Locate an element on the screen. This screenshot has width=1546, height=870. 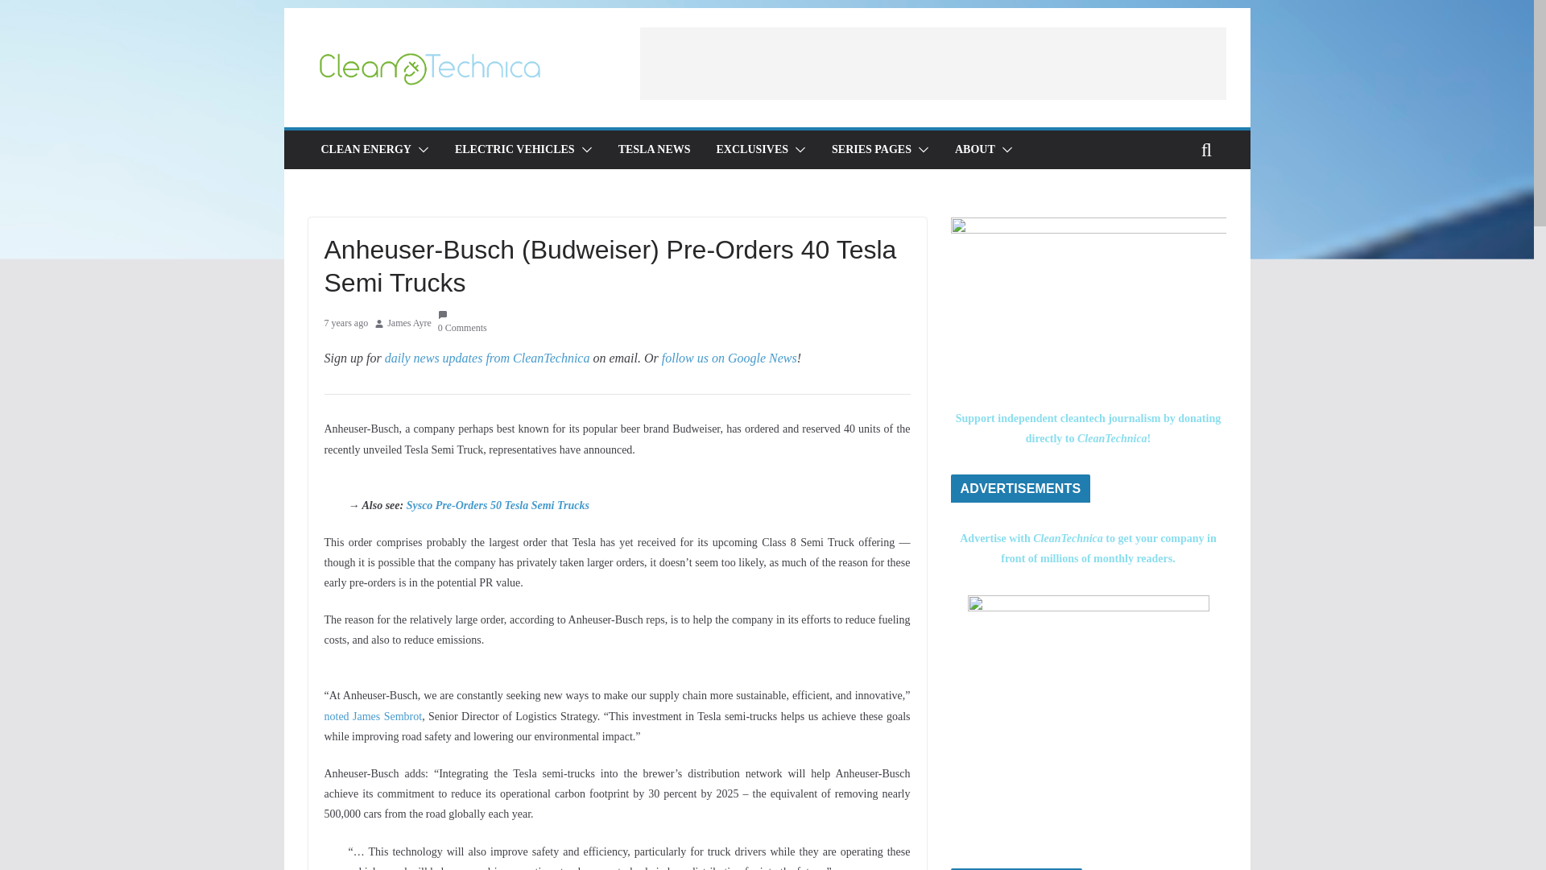
SERIES PAGES is located at coordinates (871, 149).